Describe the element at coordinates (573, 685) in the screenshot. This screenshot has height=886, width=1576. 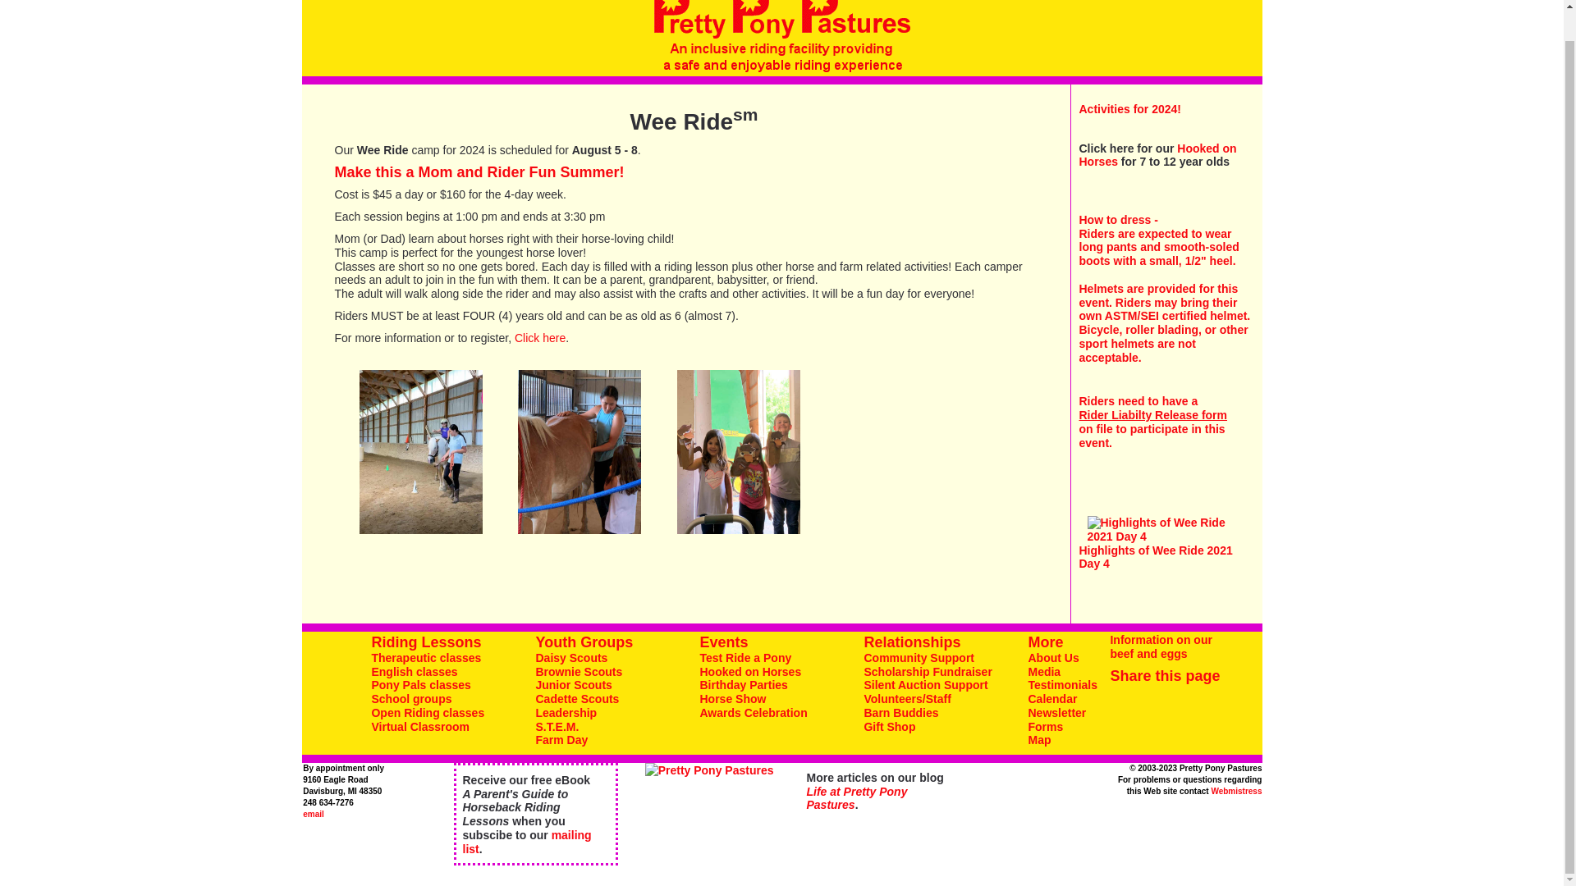
I see `Junior Scouts` at that location.